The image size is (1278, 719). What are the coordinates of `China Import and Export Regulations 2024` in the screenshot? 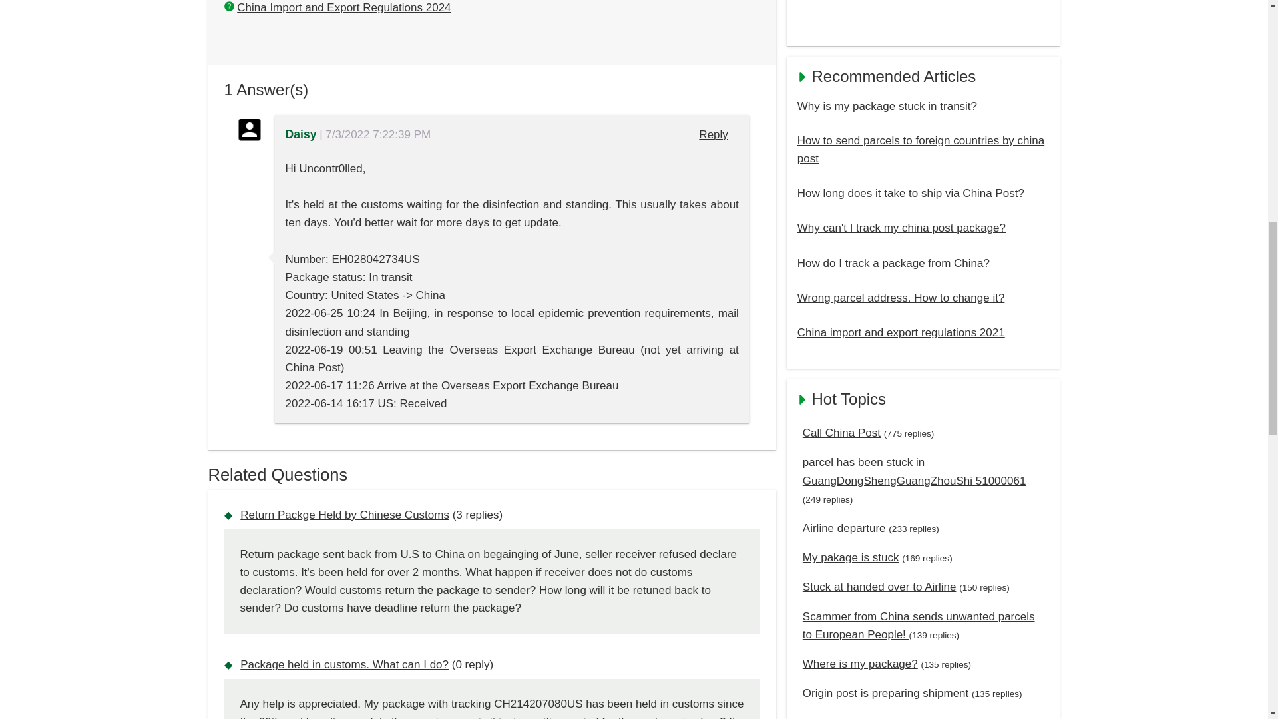 It's located at (343, 7).